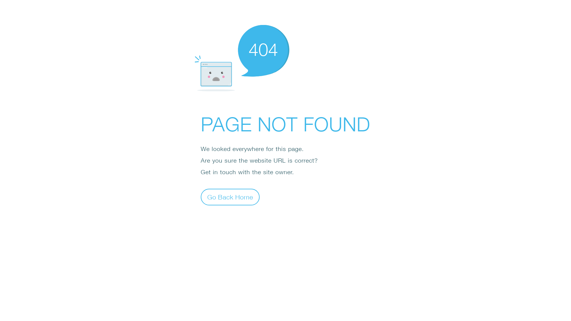 This screenshot has height=321, width=571. What do you see at coordinates (230, 197) in the screenshot?
I see `Go Back Home` at bounding box center [230, 197].